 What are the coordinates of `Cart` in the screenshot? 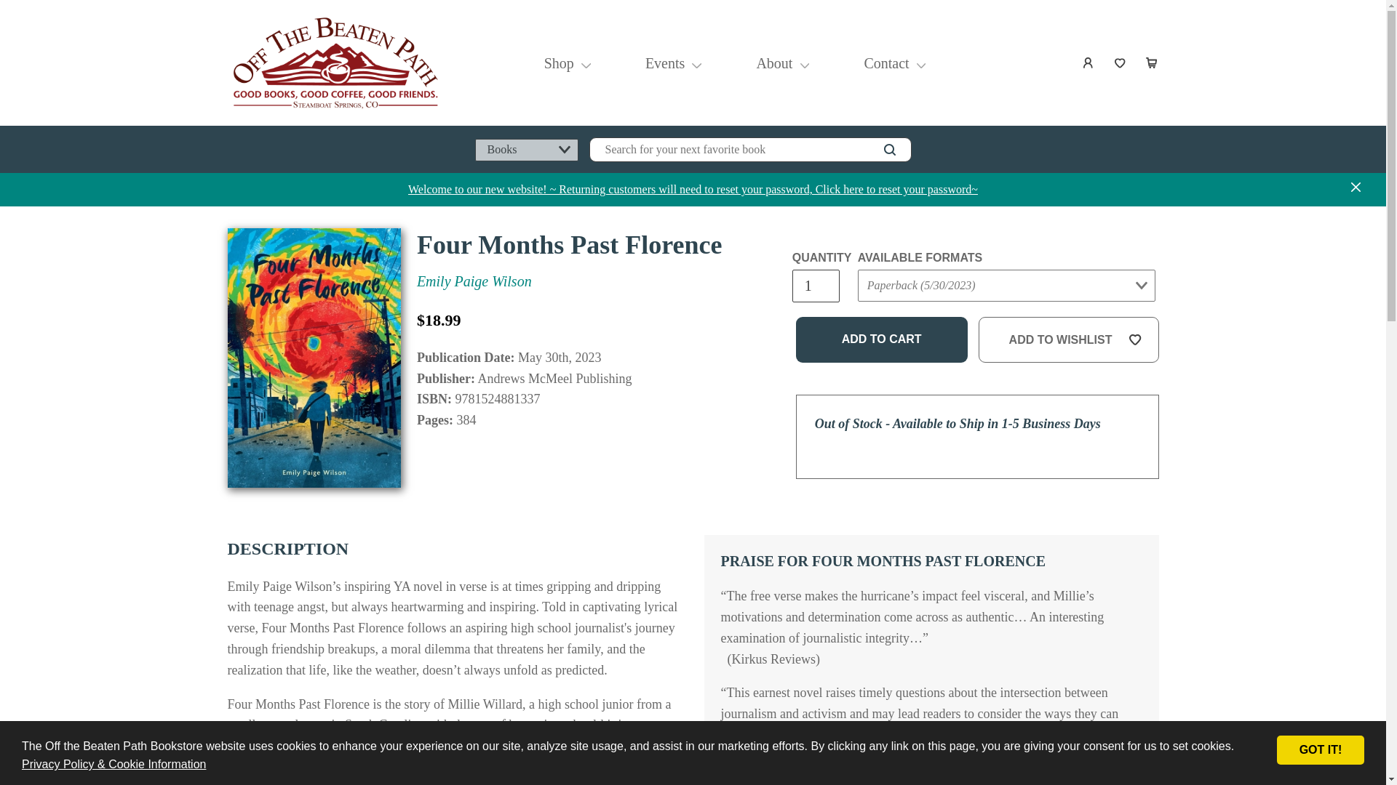 It's located at (1153, 63).